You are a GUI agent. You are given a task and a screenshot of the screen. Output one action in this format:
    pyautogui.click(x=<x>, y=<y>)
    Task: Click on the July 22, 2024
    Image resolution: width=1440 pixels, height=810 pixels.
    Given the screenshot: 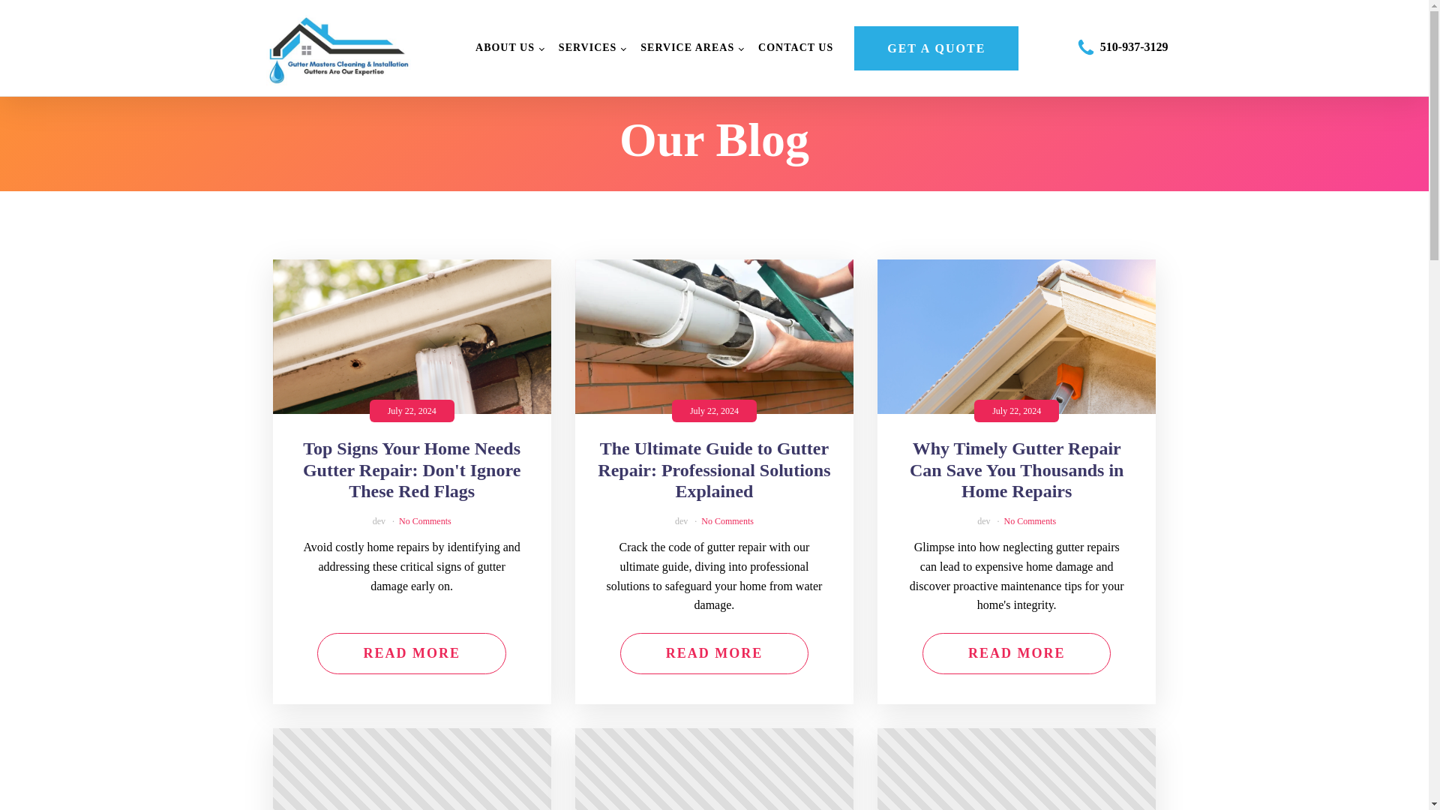 What is the action you would take?
    pyautogui.click(x=412, y=769)
    